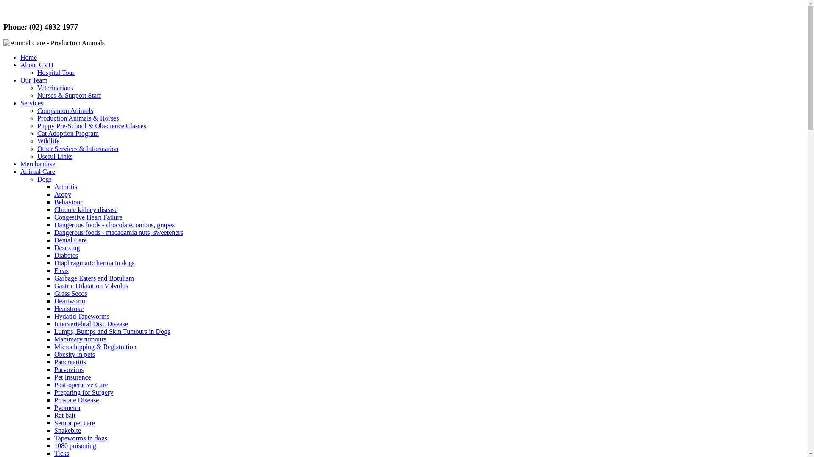 The width and height of the screenshot is (814, 457). Describe the element at coordinates (75, 446) in the screenshot. I see `1080 poisoning` at that location.